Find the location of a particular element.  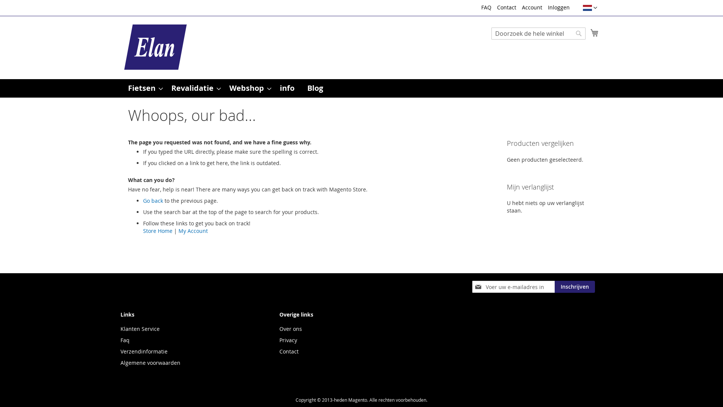

Search is located at coordinates (579, 34).